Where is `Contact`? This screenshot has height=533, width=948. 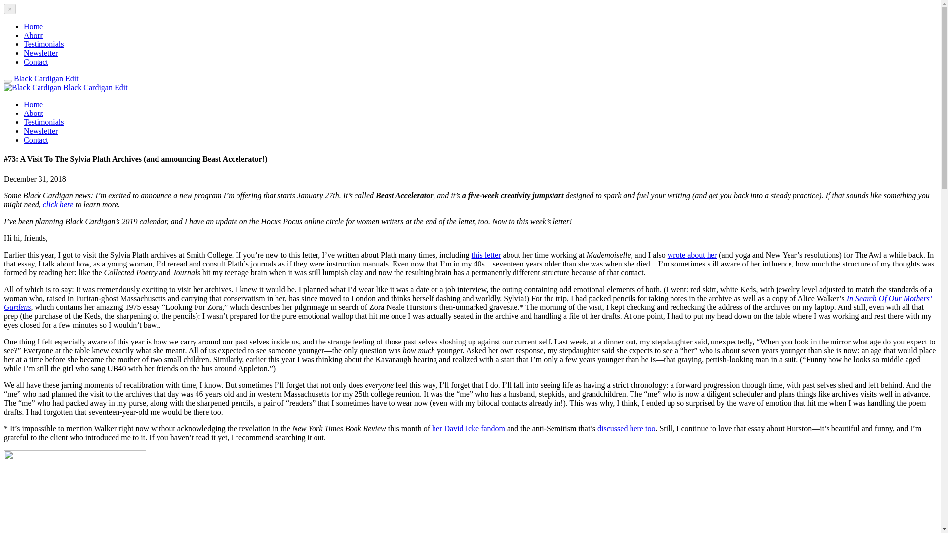 Contact is located at coordinates (36, 61).